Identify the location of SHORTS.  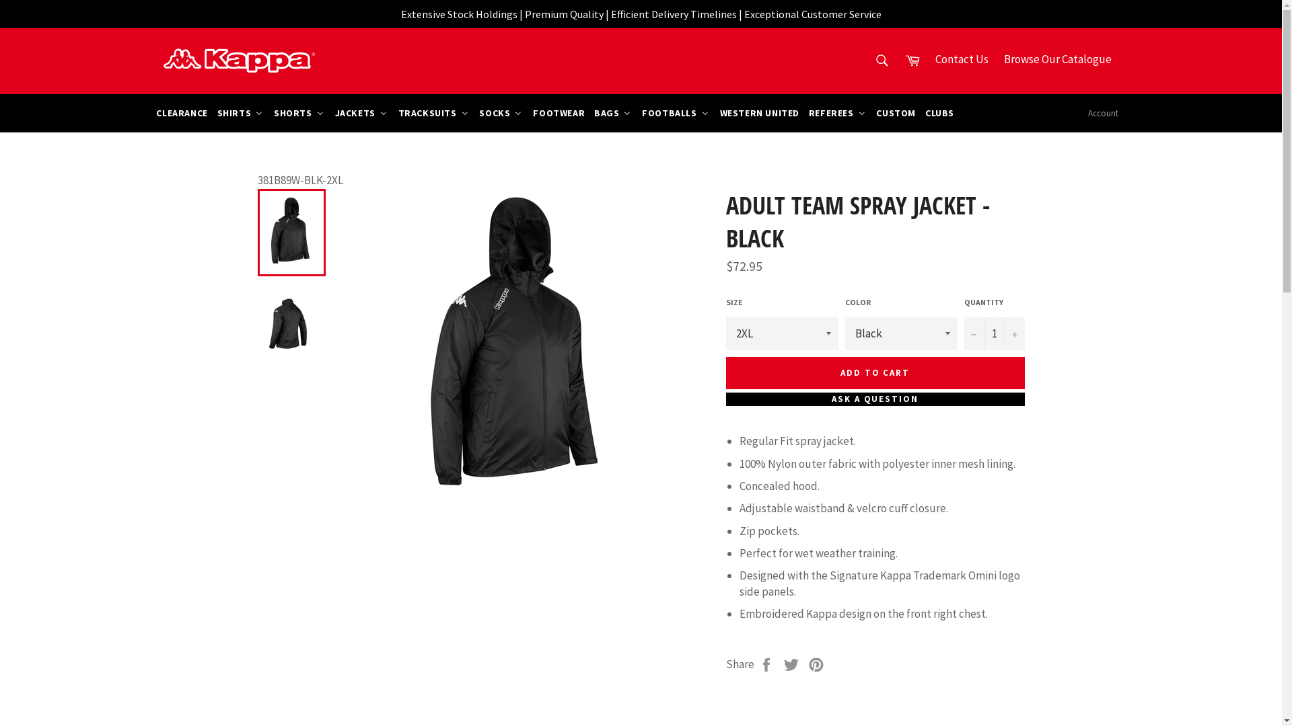
(299, 113).